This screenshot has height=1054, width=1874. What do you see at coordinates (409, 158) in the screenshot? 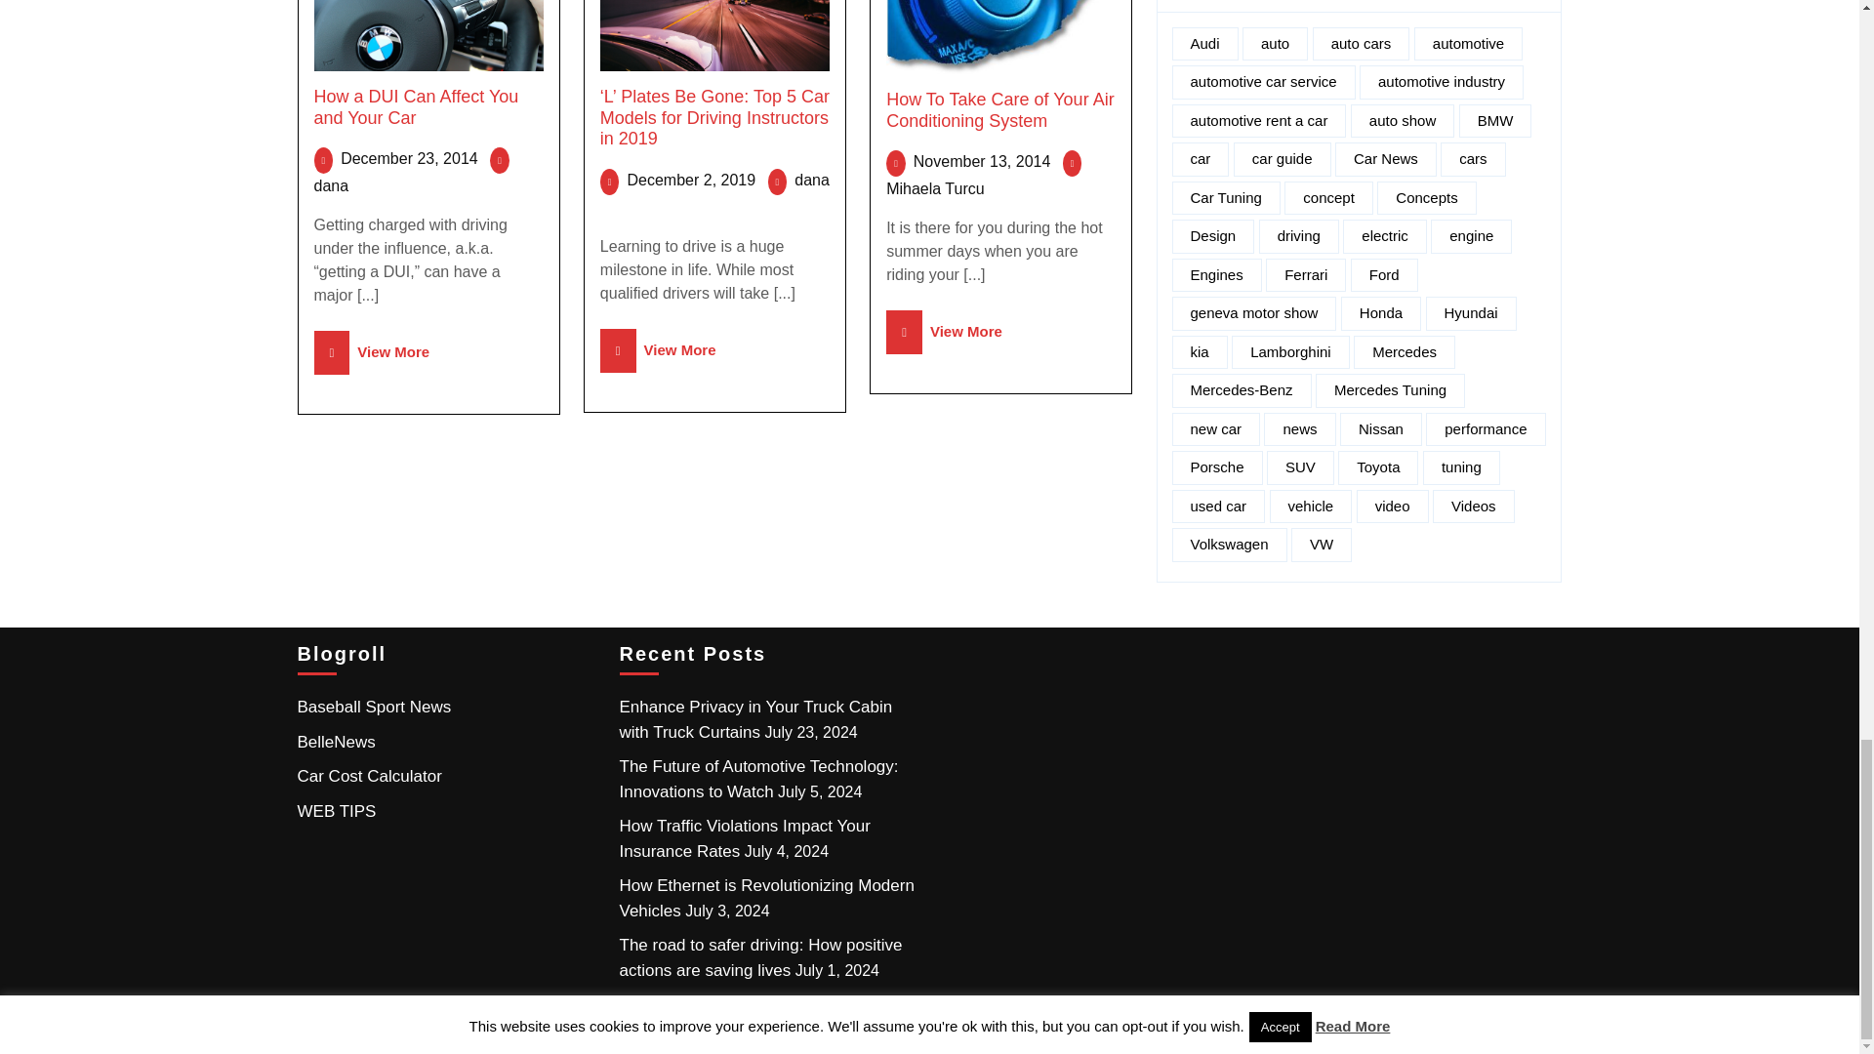
I see `December 23, 2014` at bounding box center [409, 158].